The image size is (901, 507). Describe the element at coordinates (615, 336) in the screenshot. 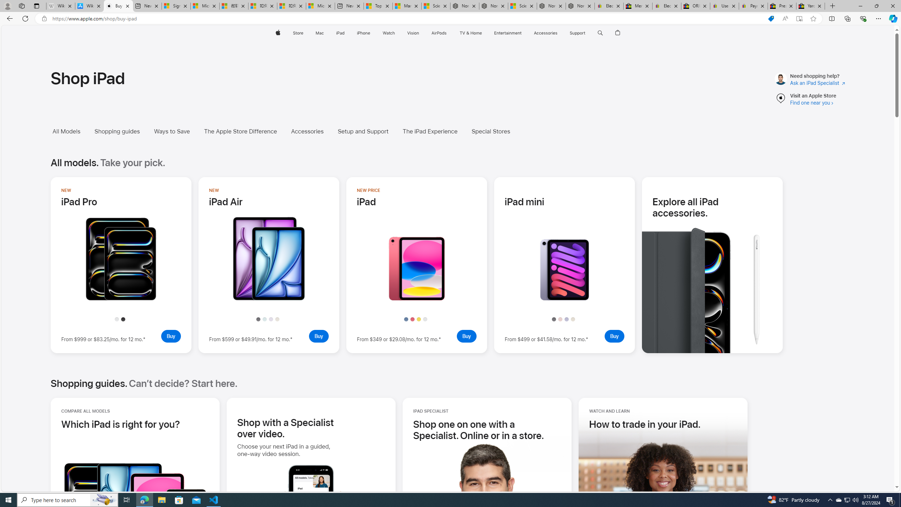

I see `Buy - iPad mini ` at that location.